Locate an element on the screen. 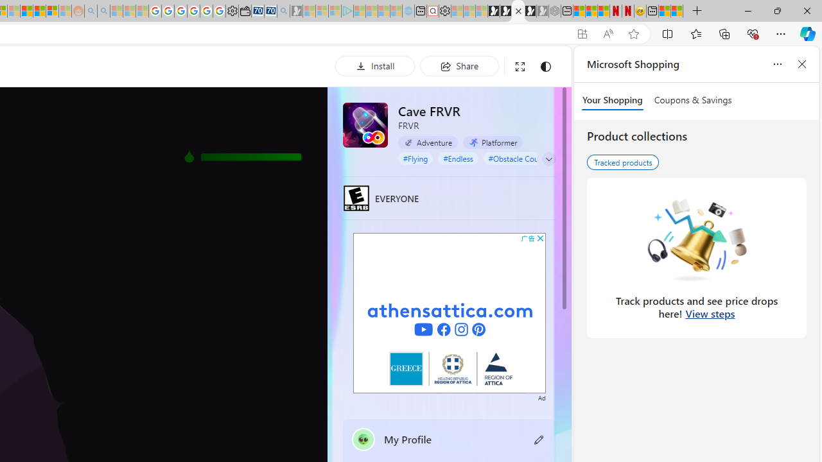 Image resolution: width=822 pixels, height=462 pixels. Play Cave FRVR in your browser | Games from Microsoft Start is located at coordinates (518, 12).